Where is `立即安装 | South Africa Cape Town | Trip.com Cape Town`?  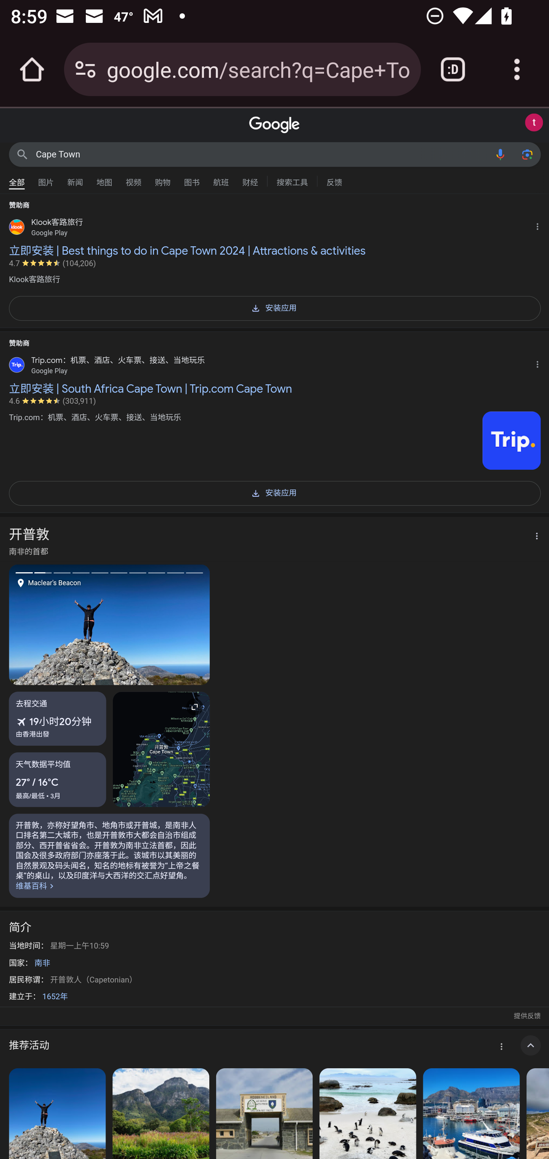 立即安装 | South Africa Cape Town | Trip.com Cape Town is located at coordinates (274, 389).